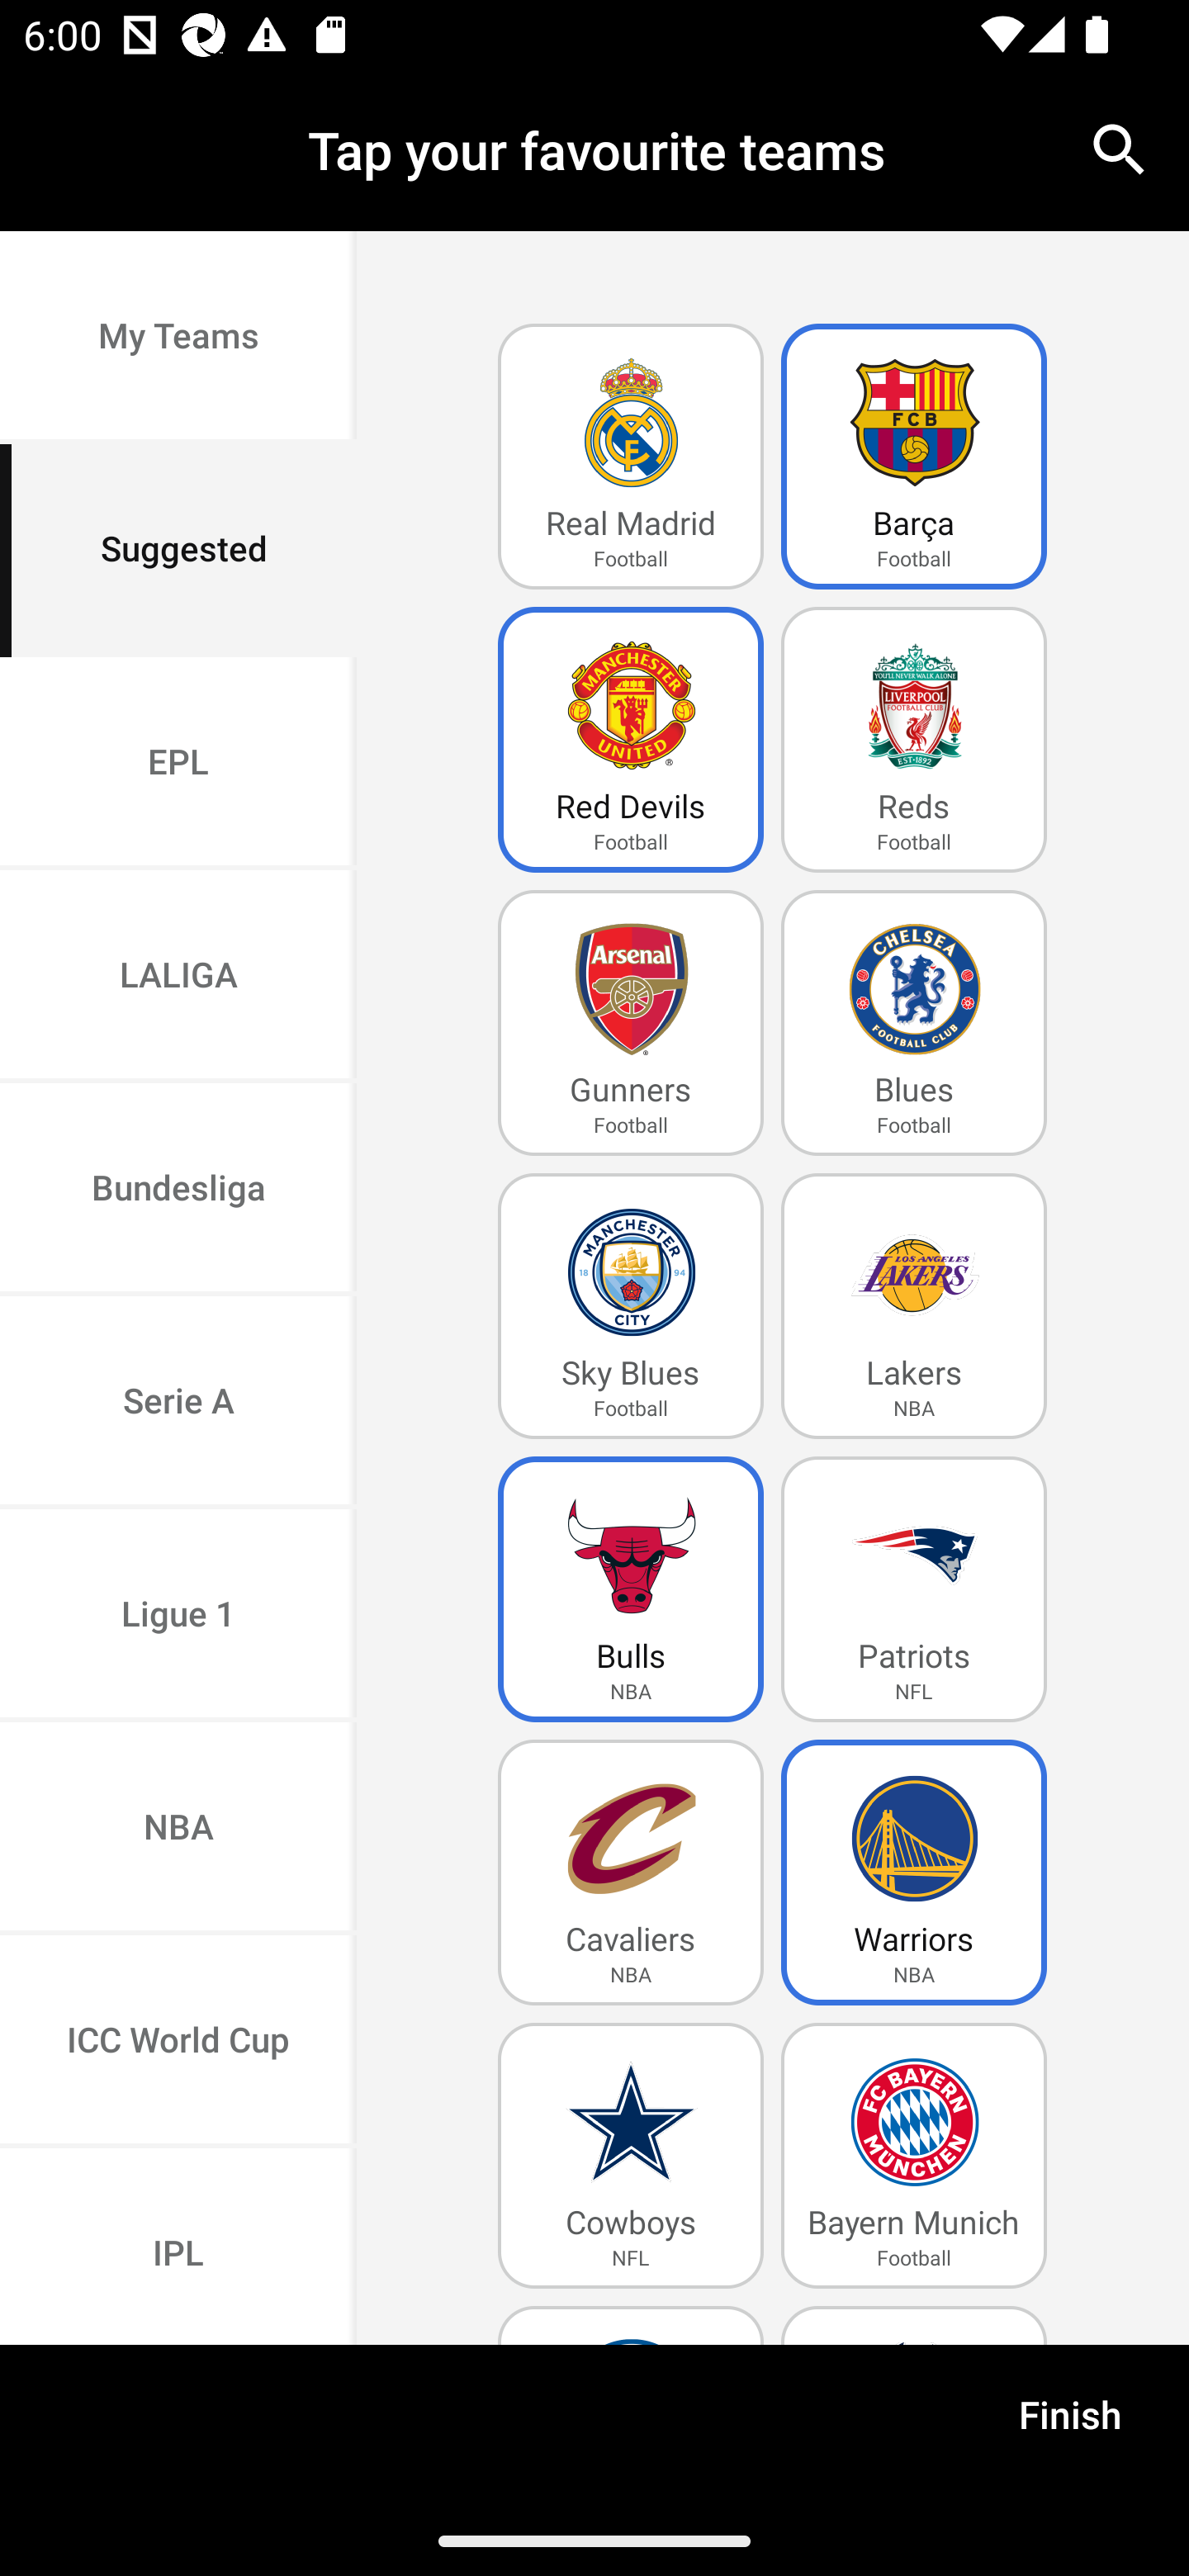  What do you see at coordinates (631, 1306) in the screenshot?
I see `Sky Blues Sky Blues Football` at bounding box center [631, 1306].